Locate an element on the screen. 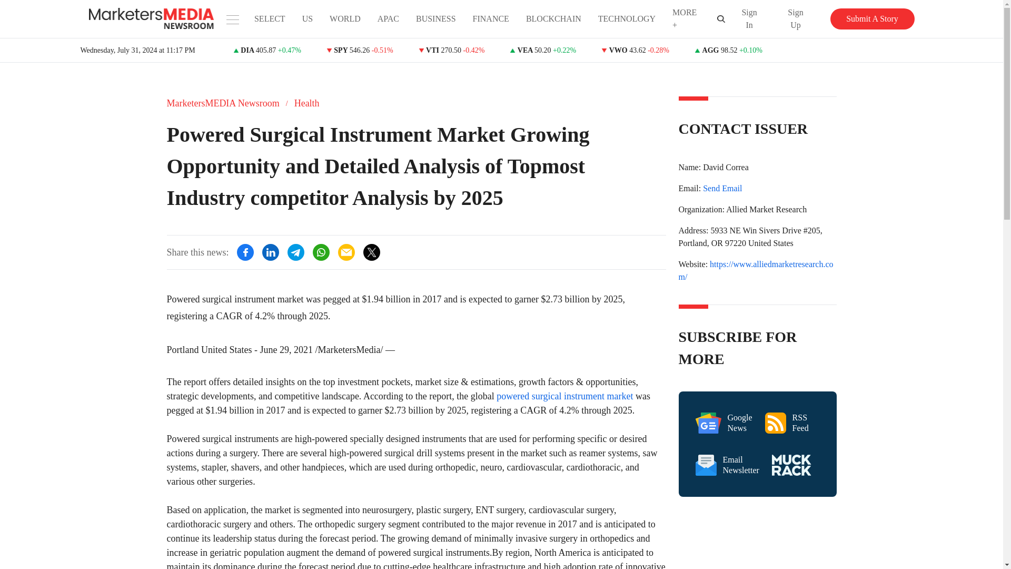 The width and height of the screenshot is (1011, 569). Sign Up is located at coordinates (806, 19).